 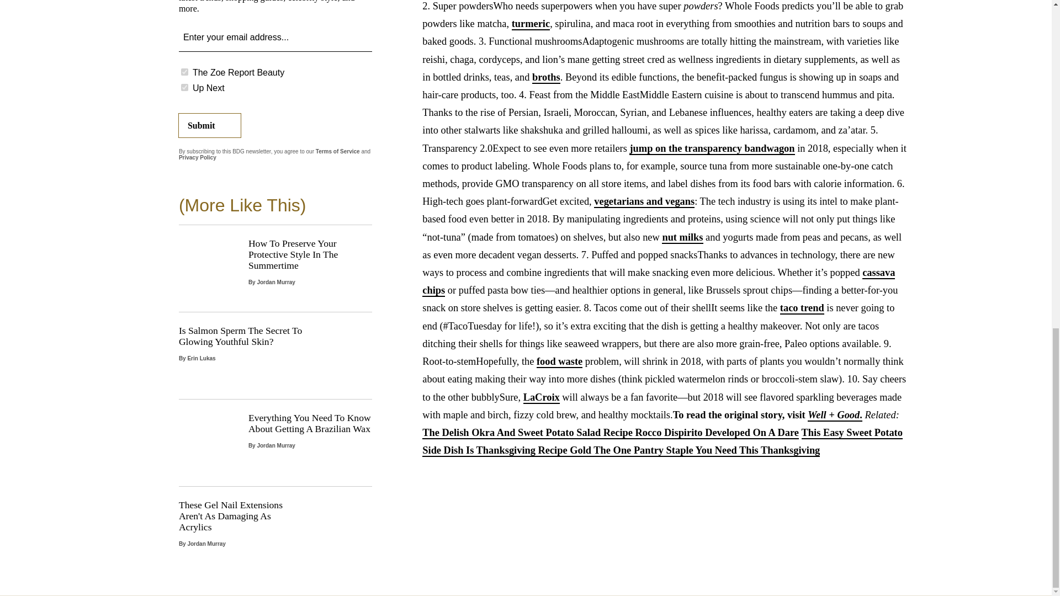 I want to click on Submit, so click(x=210, y=126).